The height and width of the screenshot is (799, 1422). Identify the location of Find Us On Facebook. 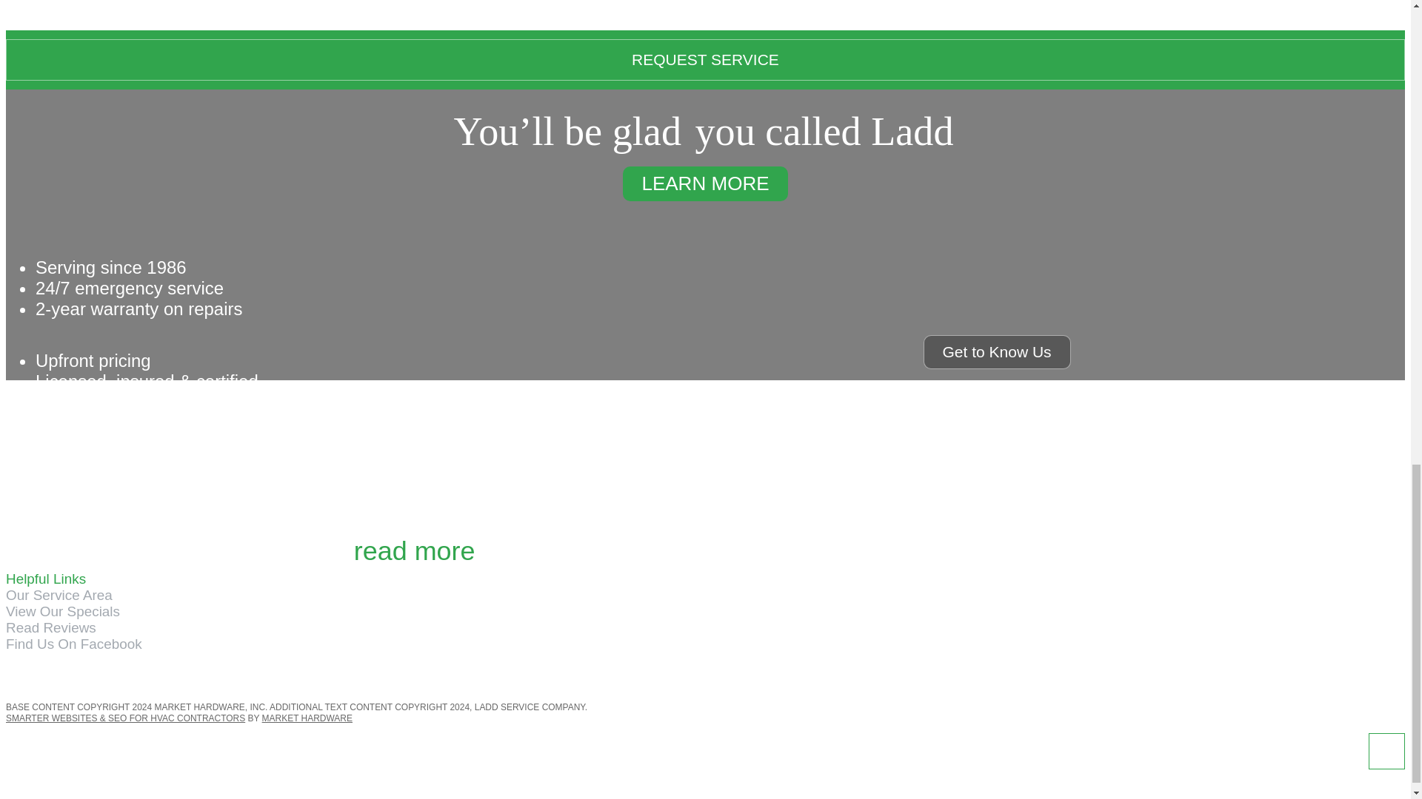
(74, 644).